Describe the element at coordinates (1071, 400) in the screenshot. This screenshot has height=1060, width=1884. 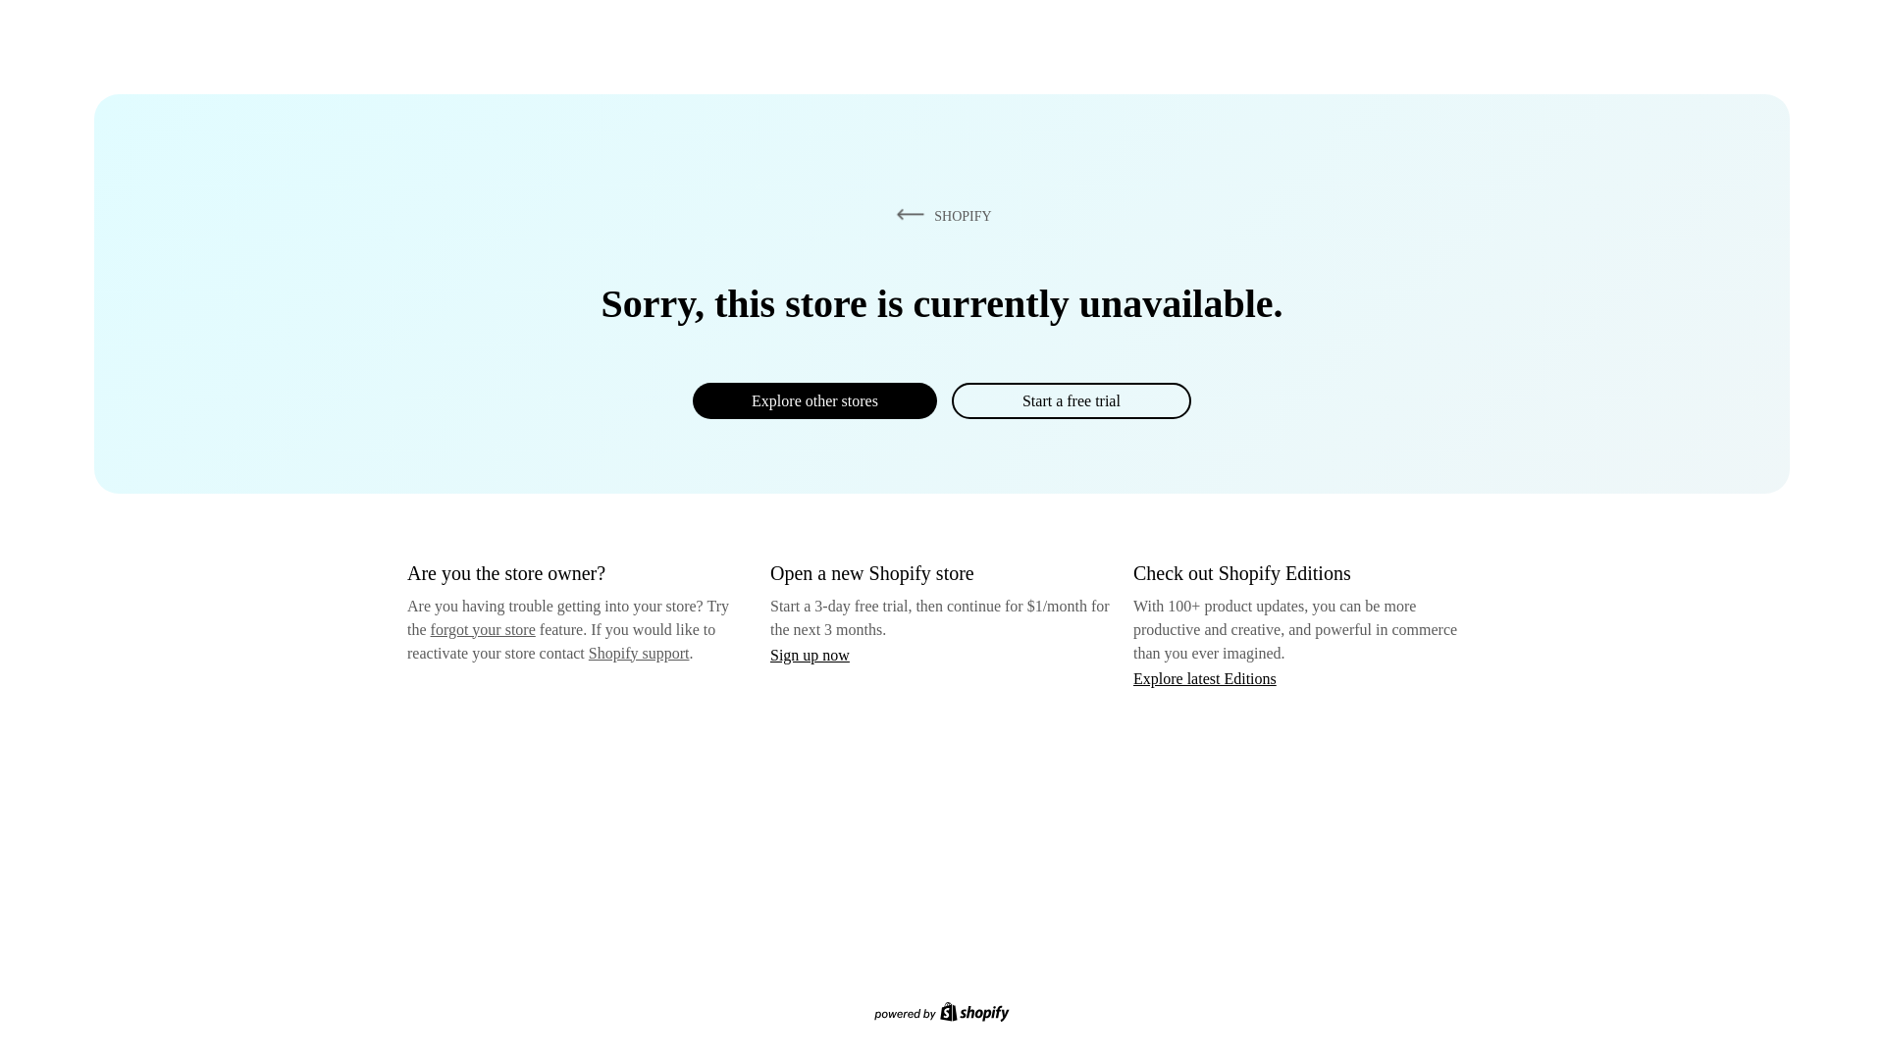
I see `Start a free trial` at that location.